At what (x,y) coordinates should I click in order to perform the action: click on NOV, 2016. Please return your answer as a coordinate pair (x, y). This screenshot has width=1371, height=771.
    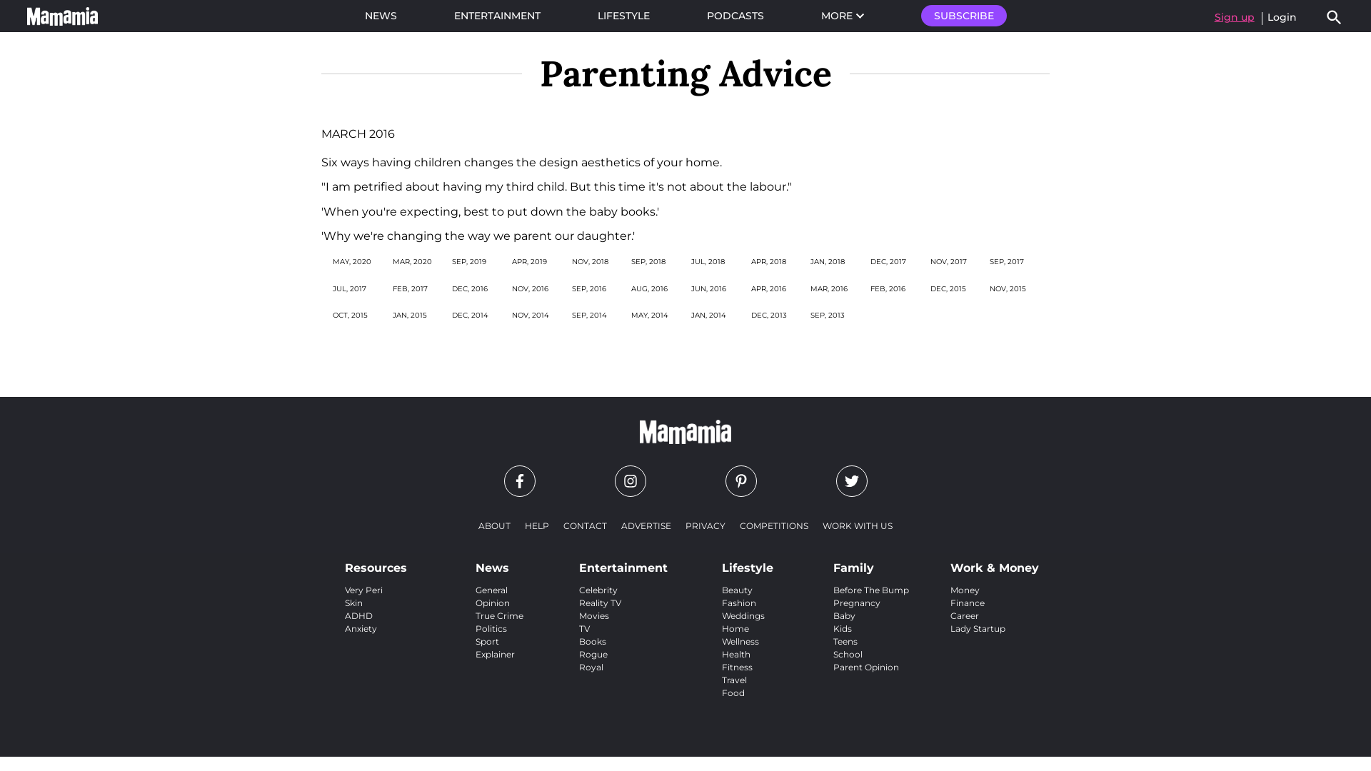
    Looking at the image, I should click on (530, 288).